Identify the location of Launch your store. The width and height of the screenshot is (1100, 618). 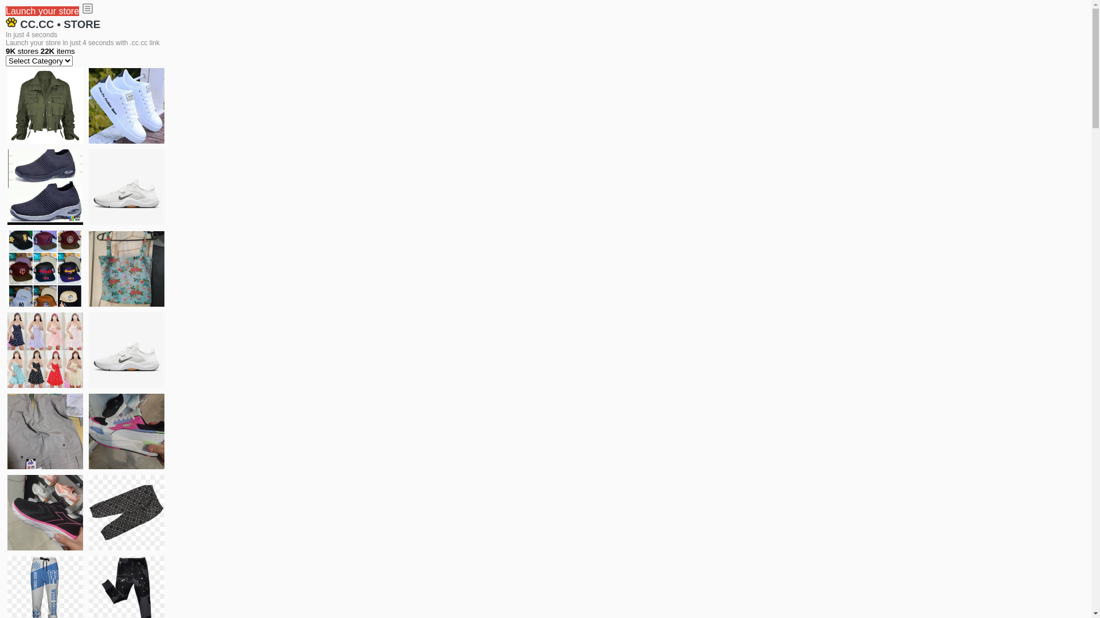
(42, 11).